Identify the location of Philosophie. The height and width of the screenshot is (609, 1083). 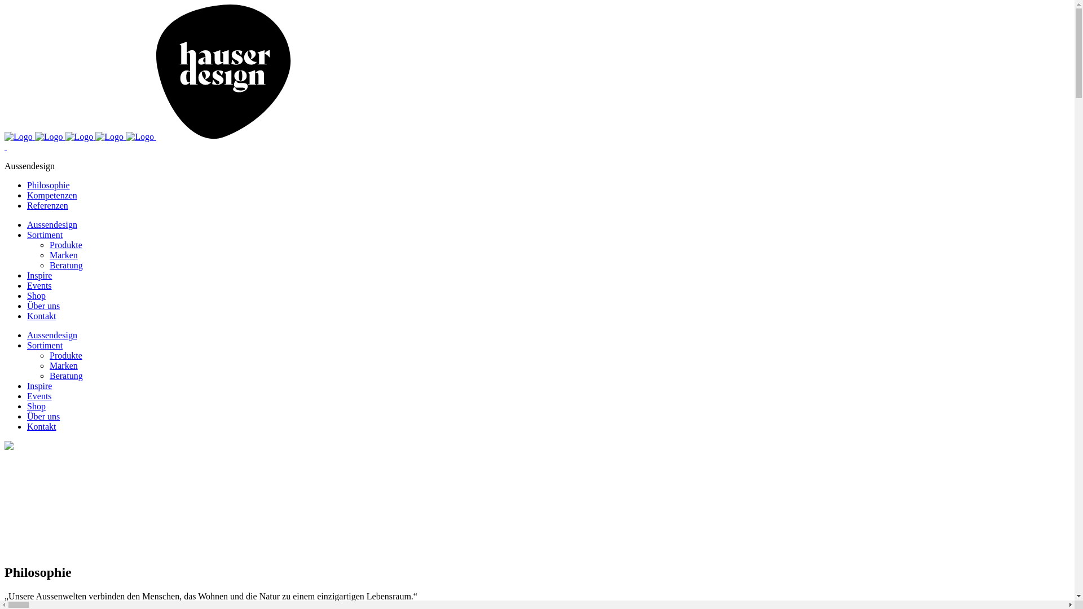
(49, 185).